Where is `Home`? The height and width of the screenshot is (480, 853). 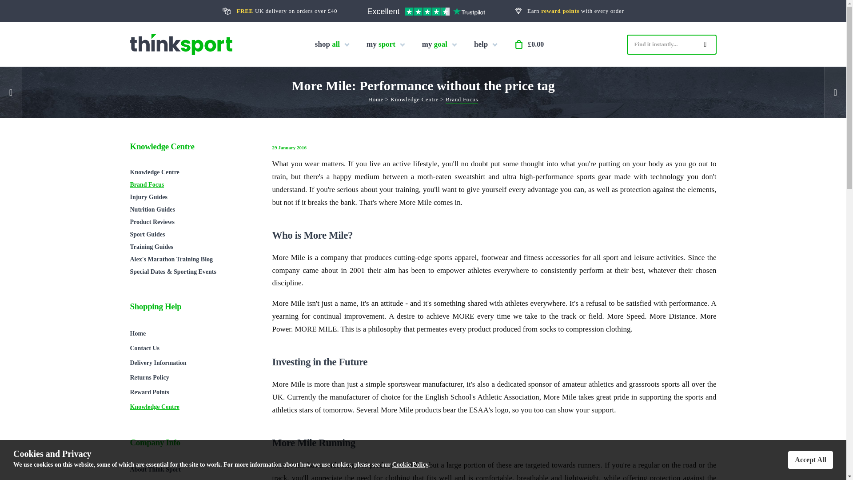
Home is located at coordinates (376, 100).